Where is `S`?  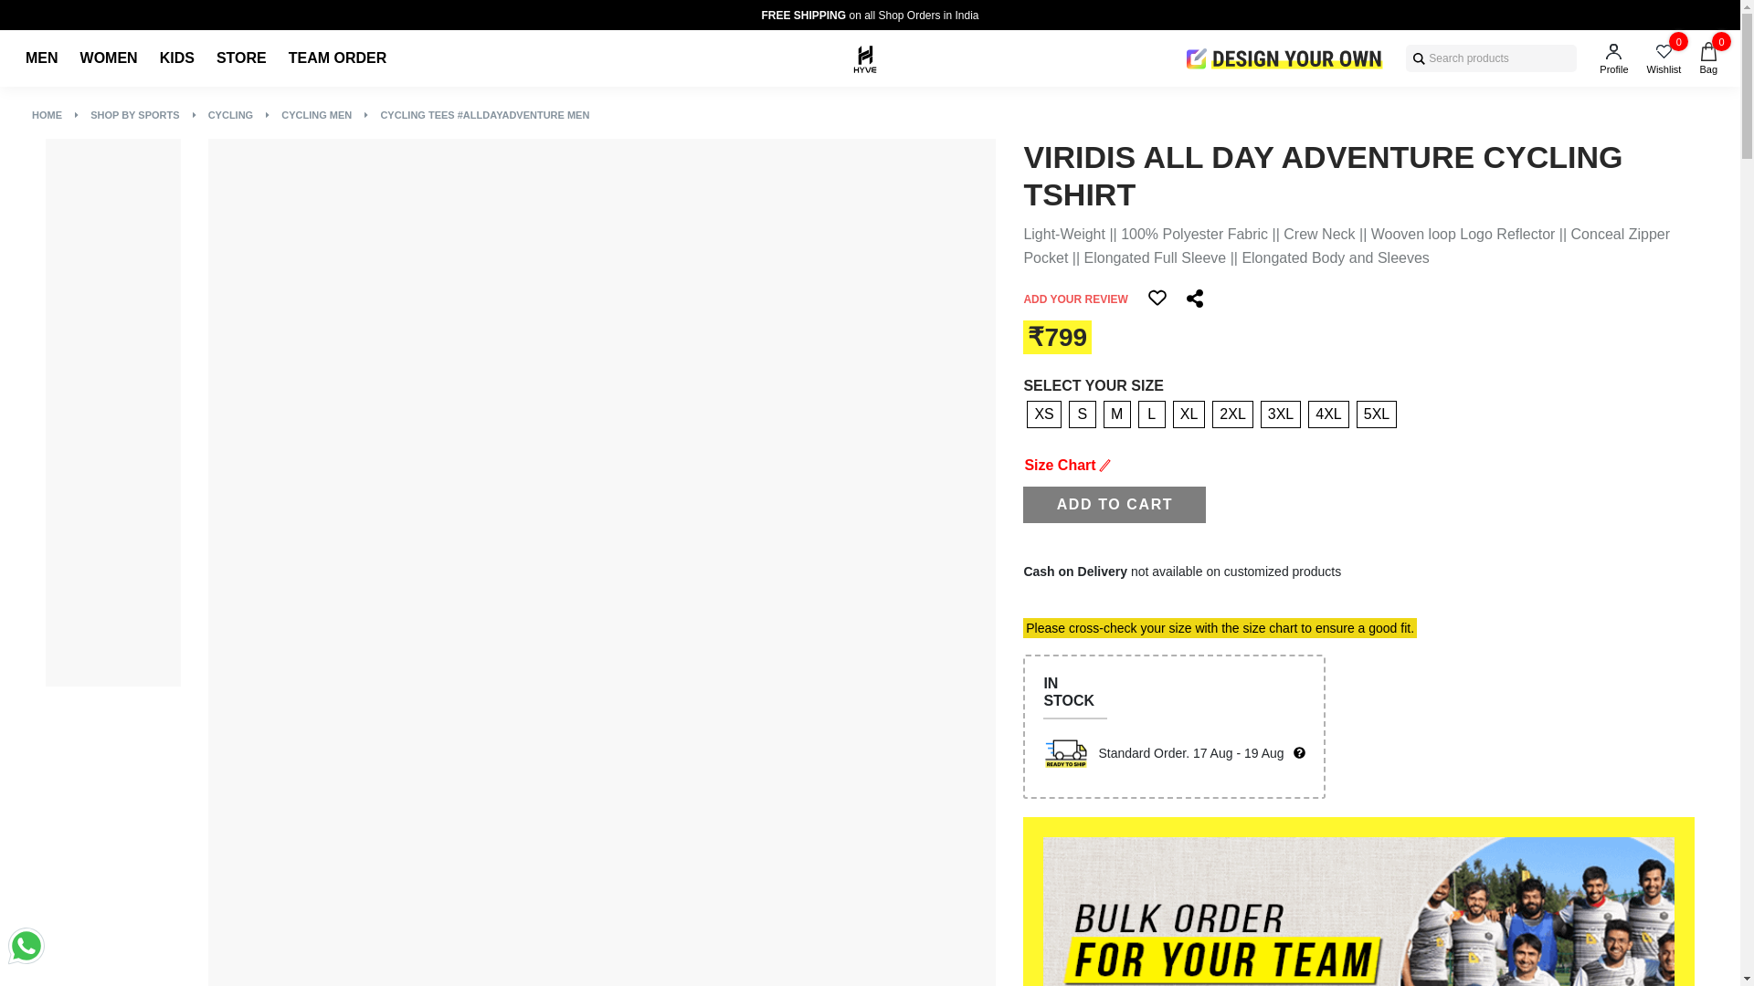 S is located at coordinates (1082, 414).